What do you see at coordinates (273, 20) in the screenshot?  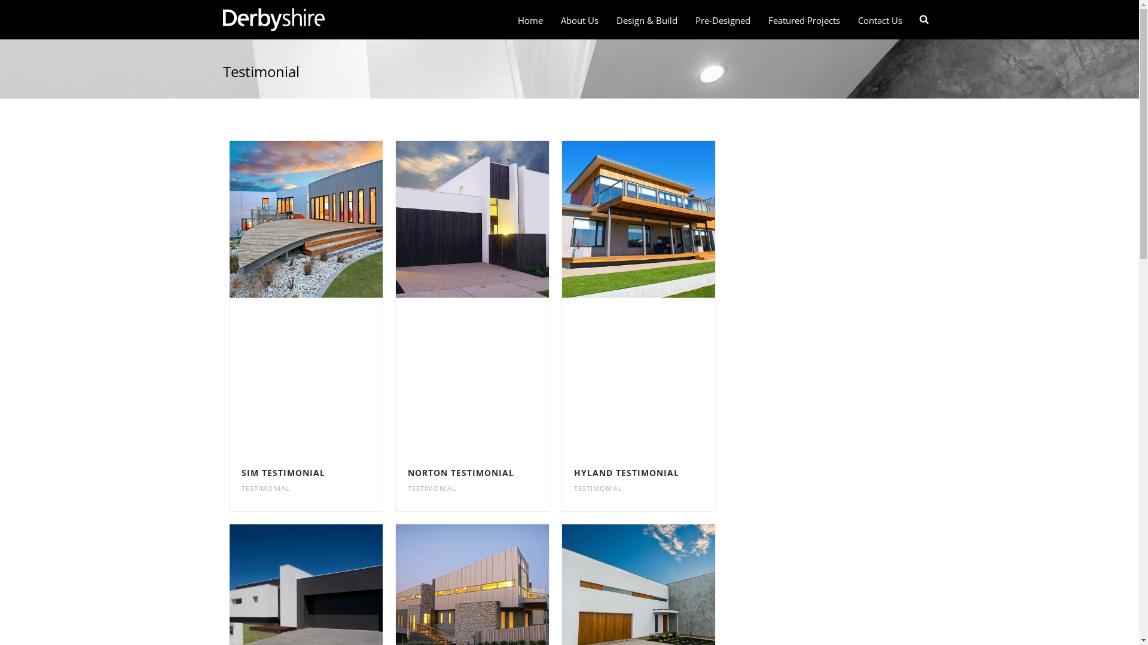 I see `Architecturally design and builder of luxury homes` at bounding box center [273, 20].